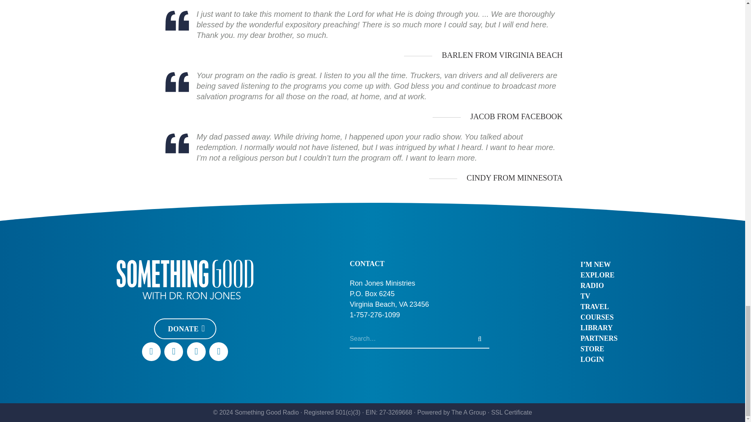 The height and width of the screenshot is (422, 751). What do you see at coordinates (599, 275) in the screenshot?
I see `EXPLORE` at bounding box center [599, 275].